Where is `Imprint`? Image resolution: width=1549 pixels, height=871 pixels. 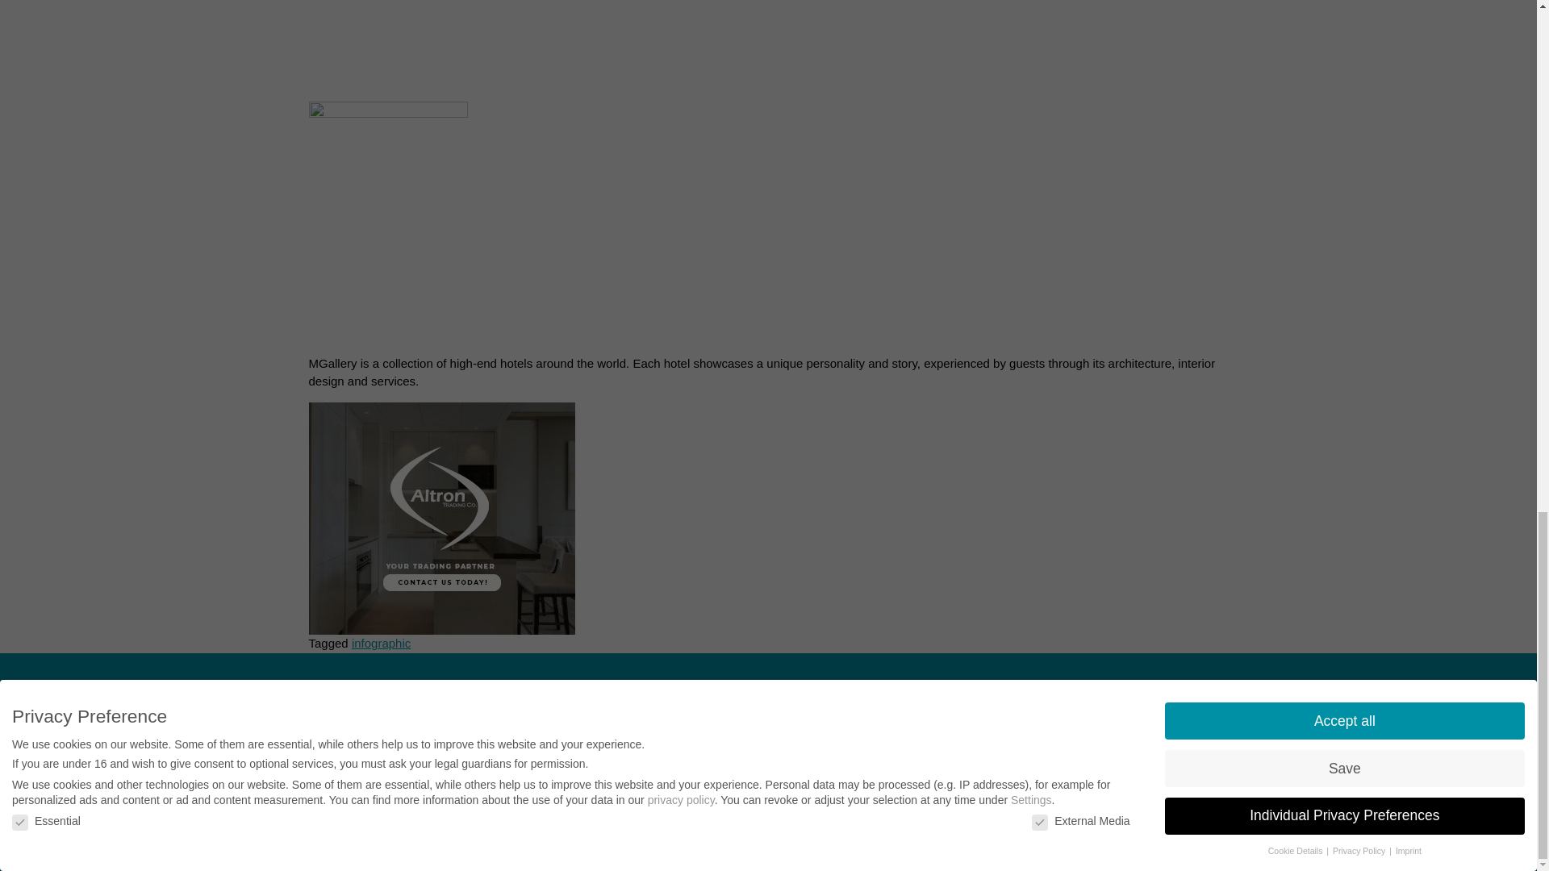
Imprint is located at coordinates (174, 710).